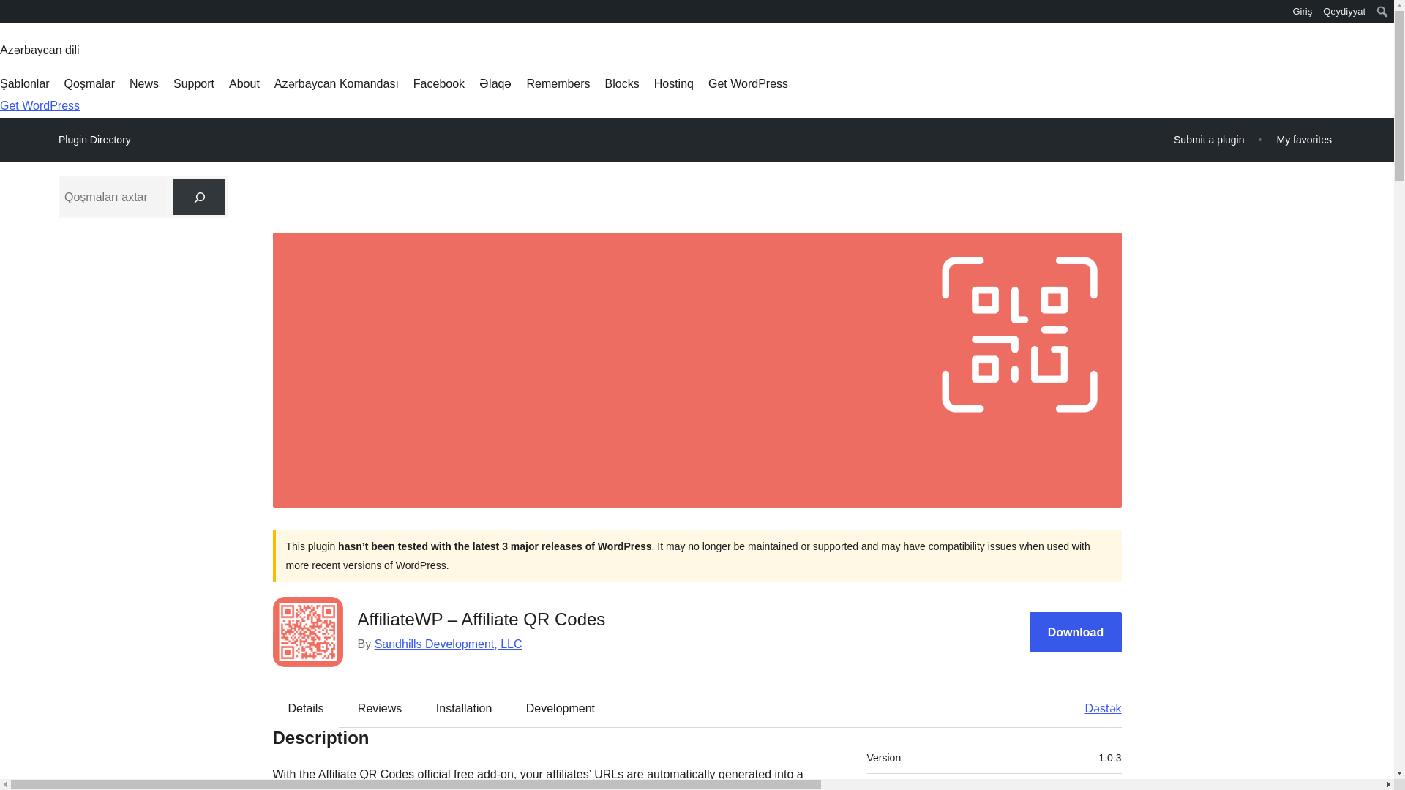  Describe the element at coordinates (10, 16) in the screenshot. I see `WordPress.org` at that location.